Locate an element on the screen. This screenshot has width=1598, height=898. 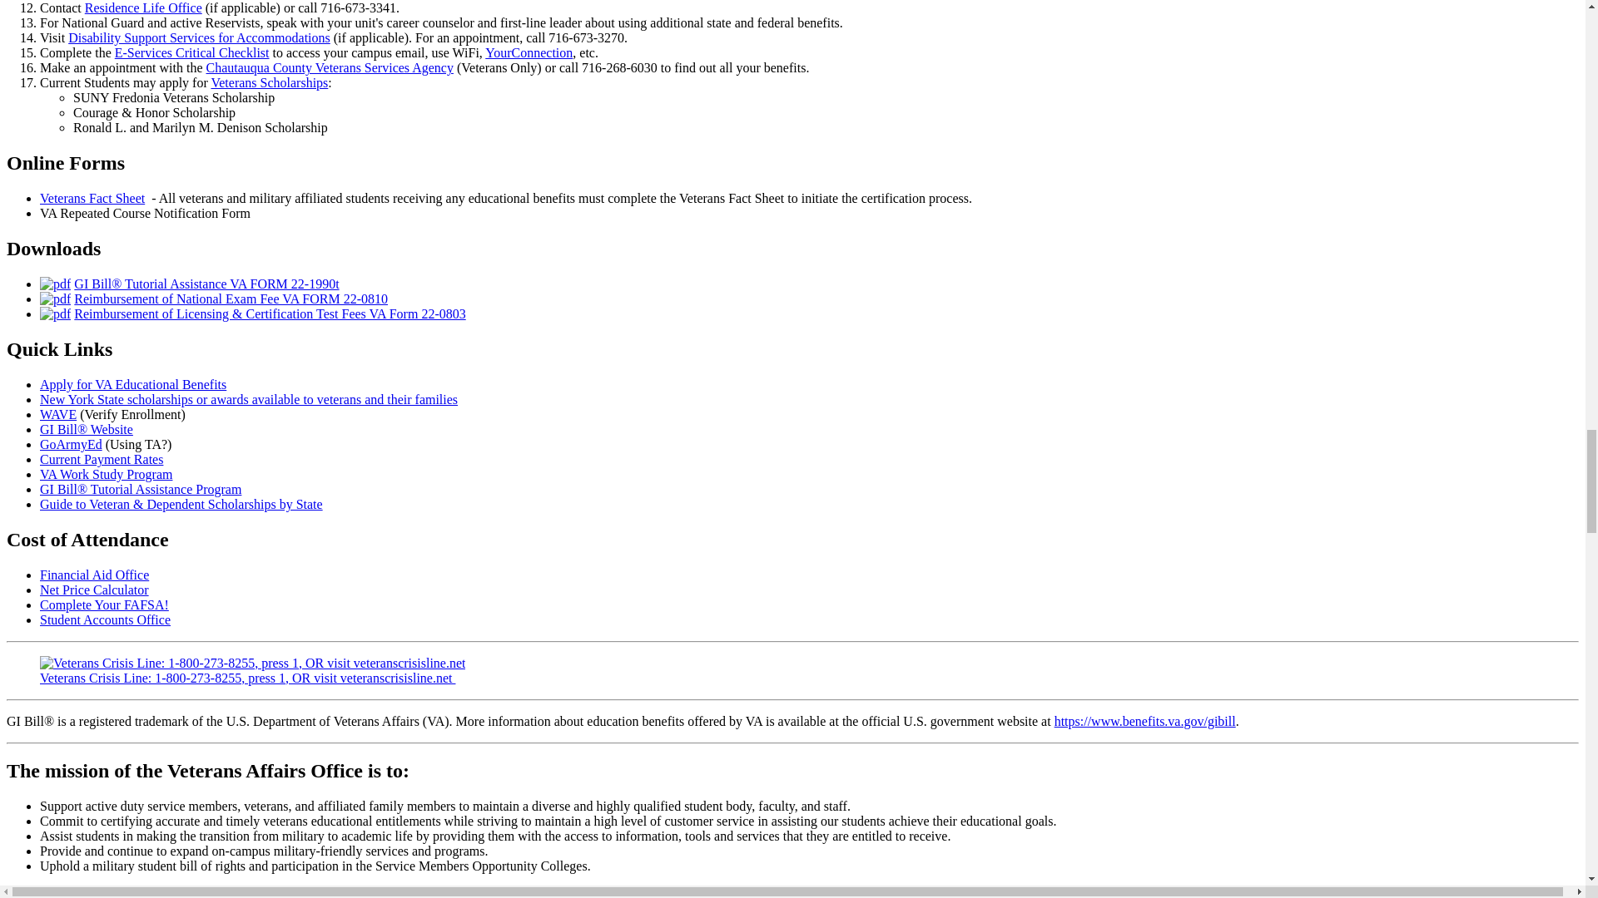
22-1990t is located at coordinates (55, 283).